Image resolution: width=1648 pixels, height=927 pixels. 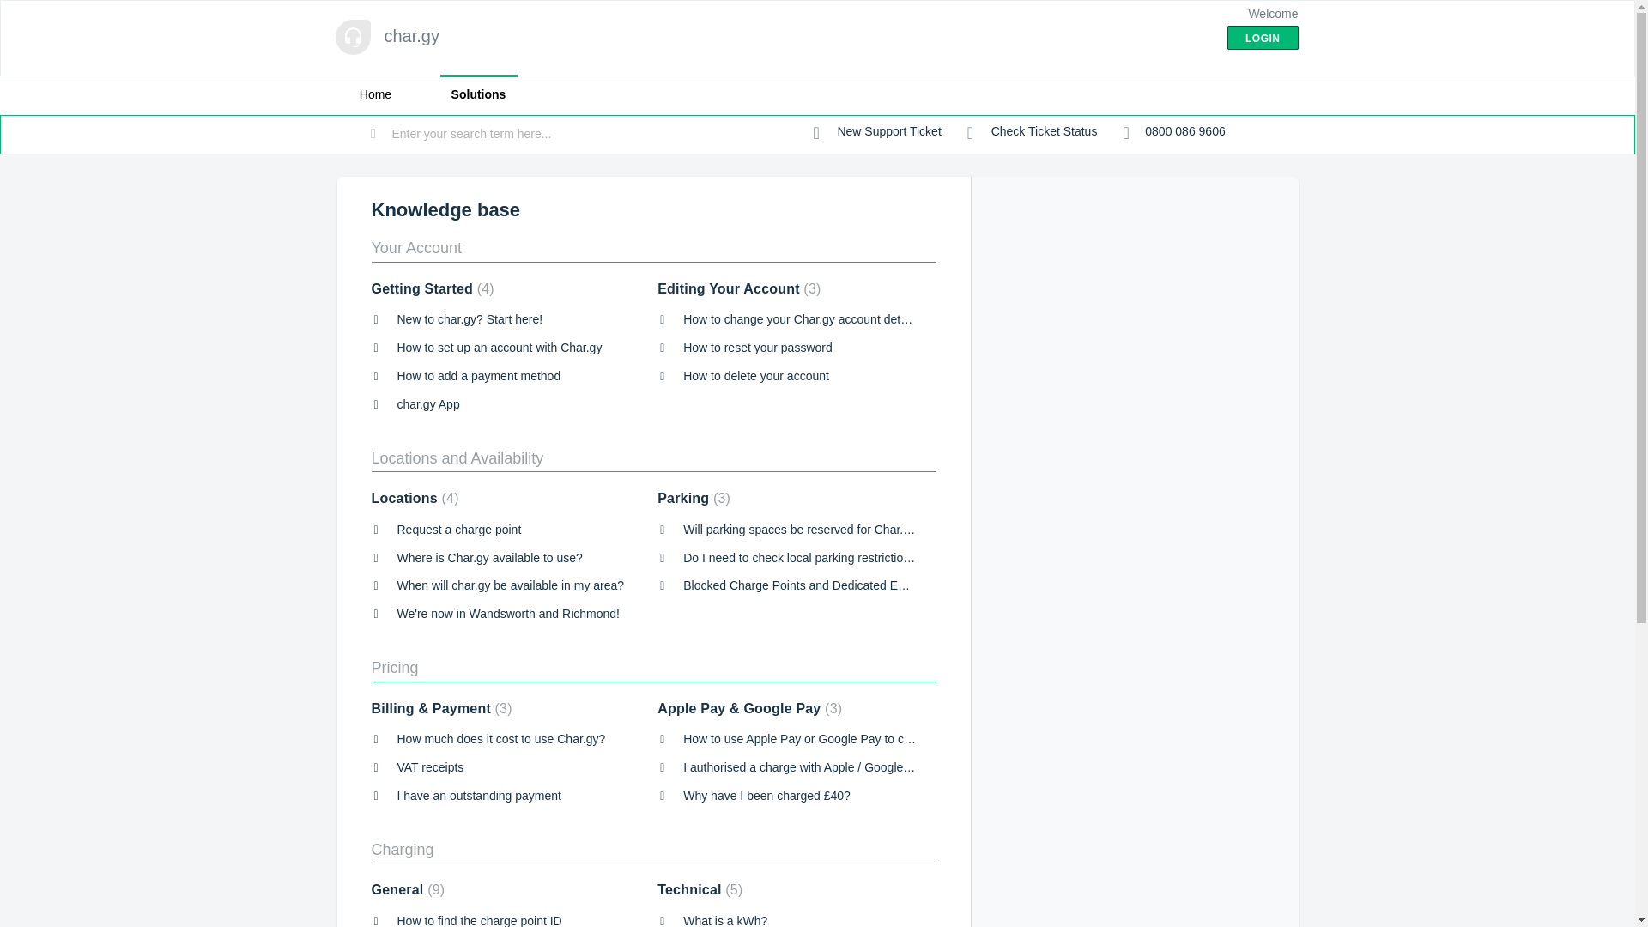 What do you see at coordinates (458, 530) in the screenshot?
I see `Request a charge point` at bounding box center [458, 530].